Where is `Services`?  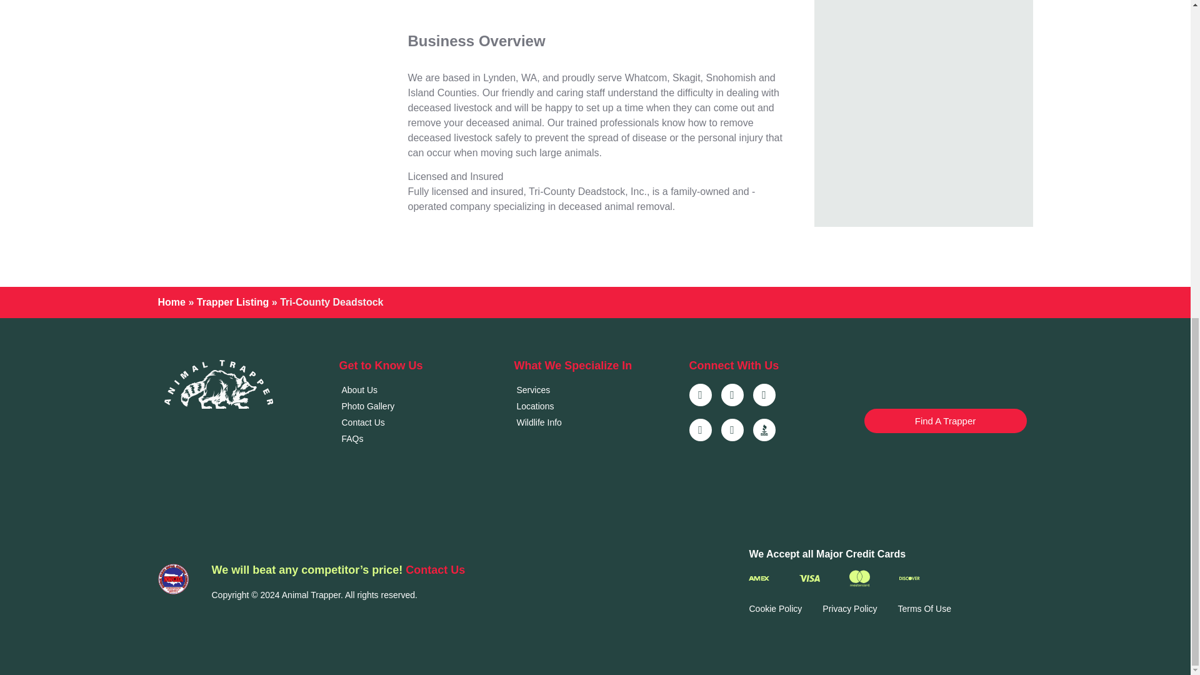 Services is located at coordinates (595, 390).